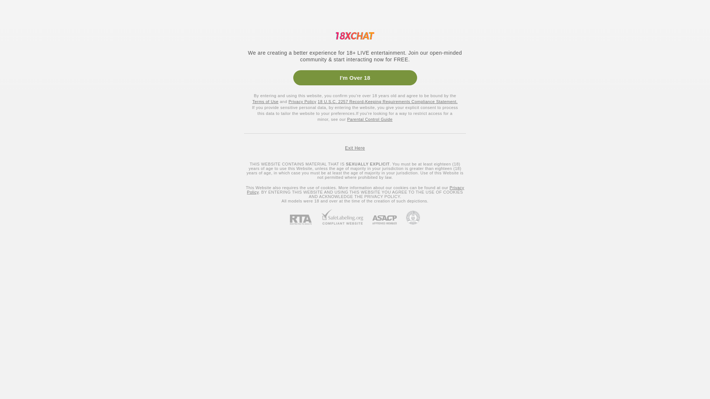  I want to click on Latina, so click(14, 355).